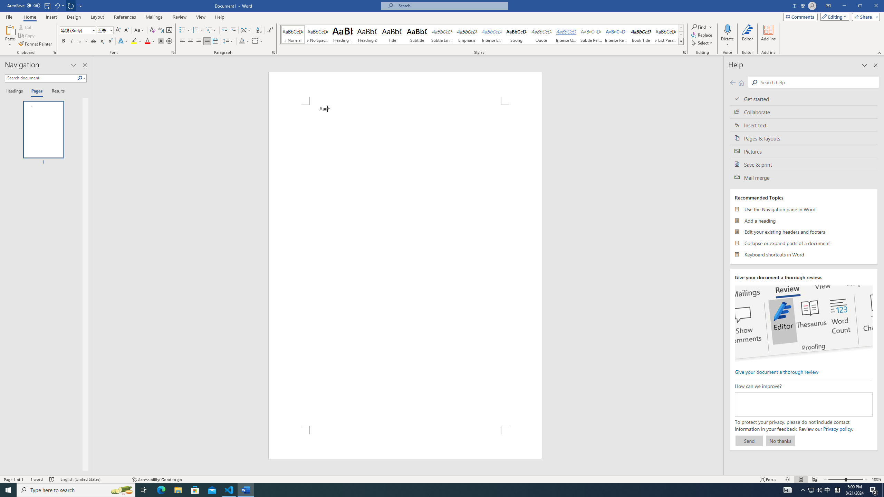 Image resolution: width=884 pixels, height=497 pixels. Describe the element at coordinates (54, 52) in the screenshot. I see `Office Clipboard...` at that location.